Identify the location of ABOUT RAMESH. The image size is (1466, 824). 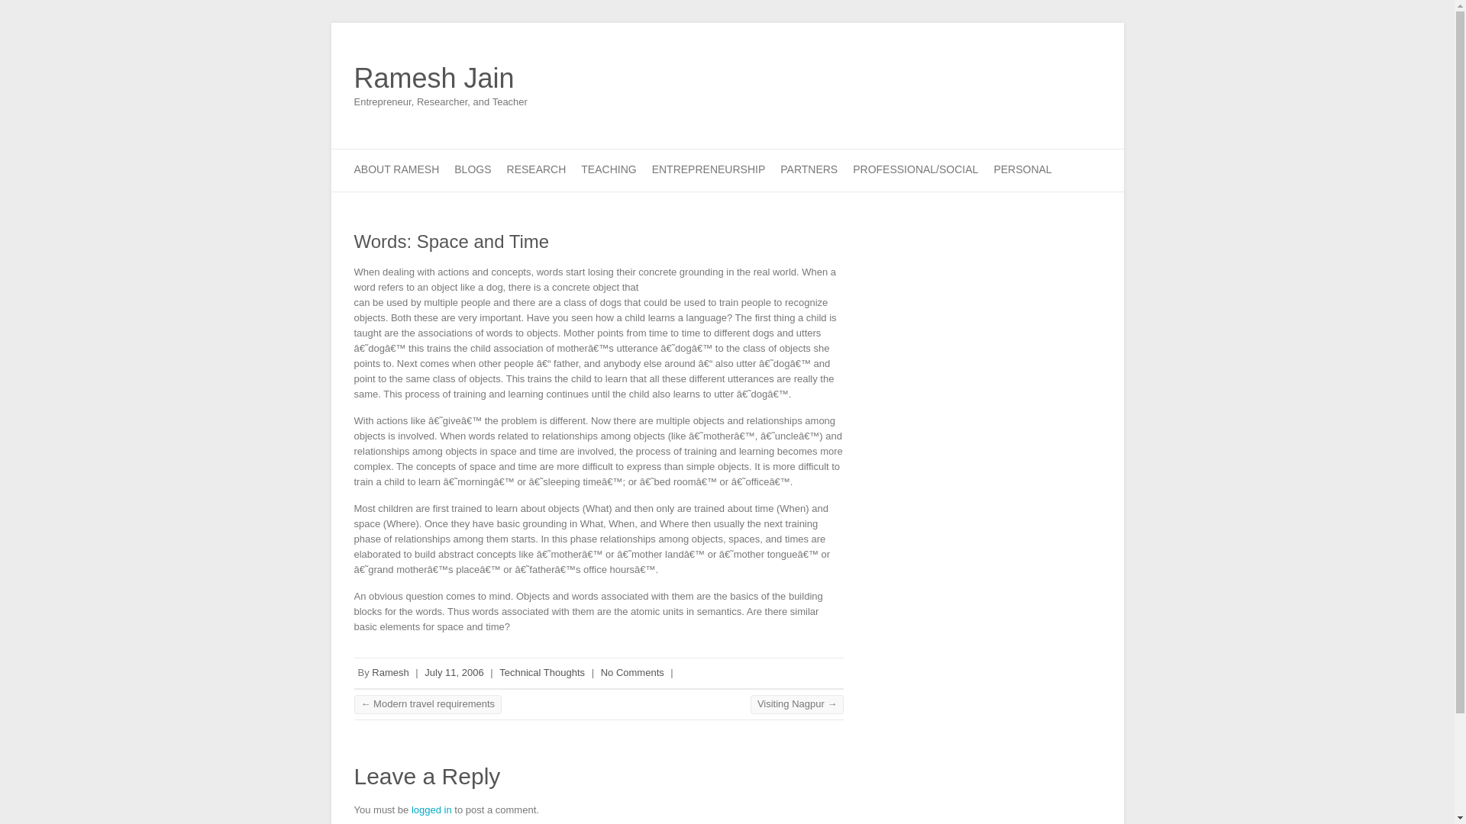
(397, 169).